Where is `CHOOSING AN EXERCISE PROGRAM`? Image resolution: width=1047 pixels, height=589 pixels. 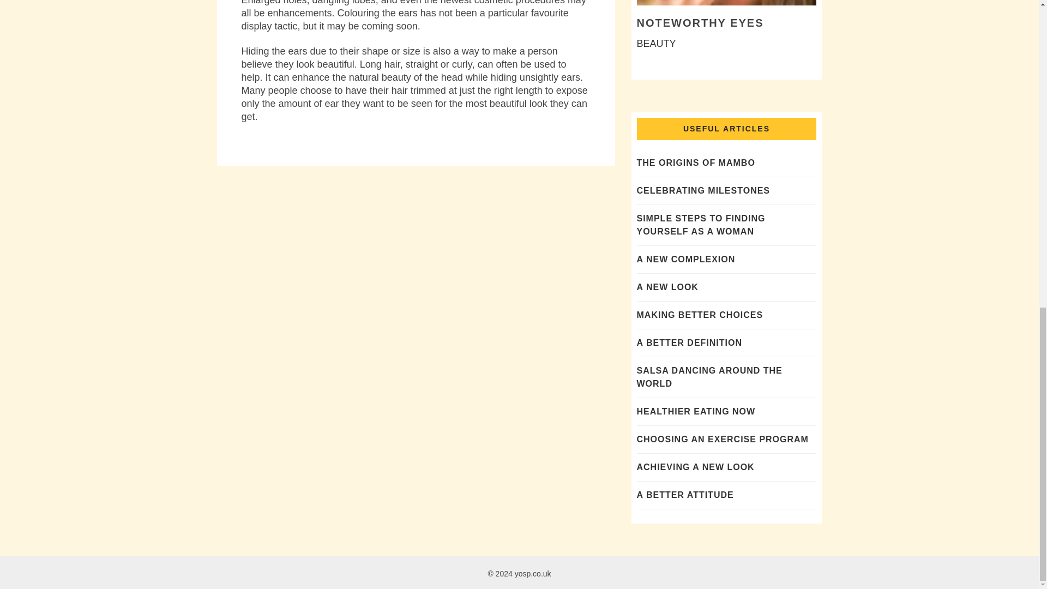
CHOOSING AN EXERCISE PROGRAM is located at coordinates (722, 440).